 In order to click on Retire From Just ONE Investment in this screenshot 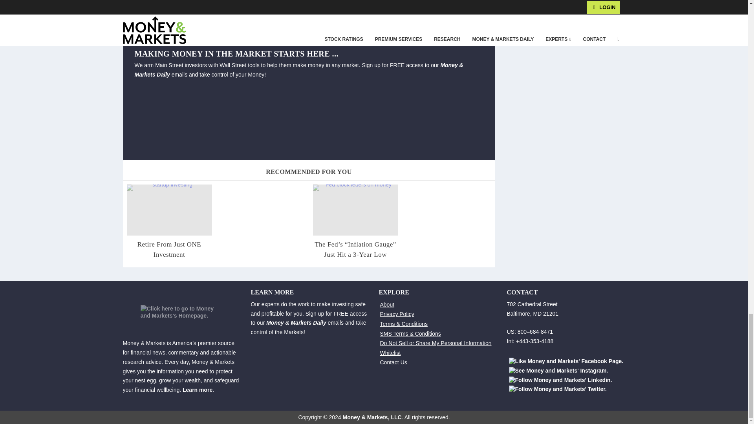, I will do `click(169, 249)`.